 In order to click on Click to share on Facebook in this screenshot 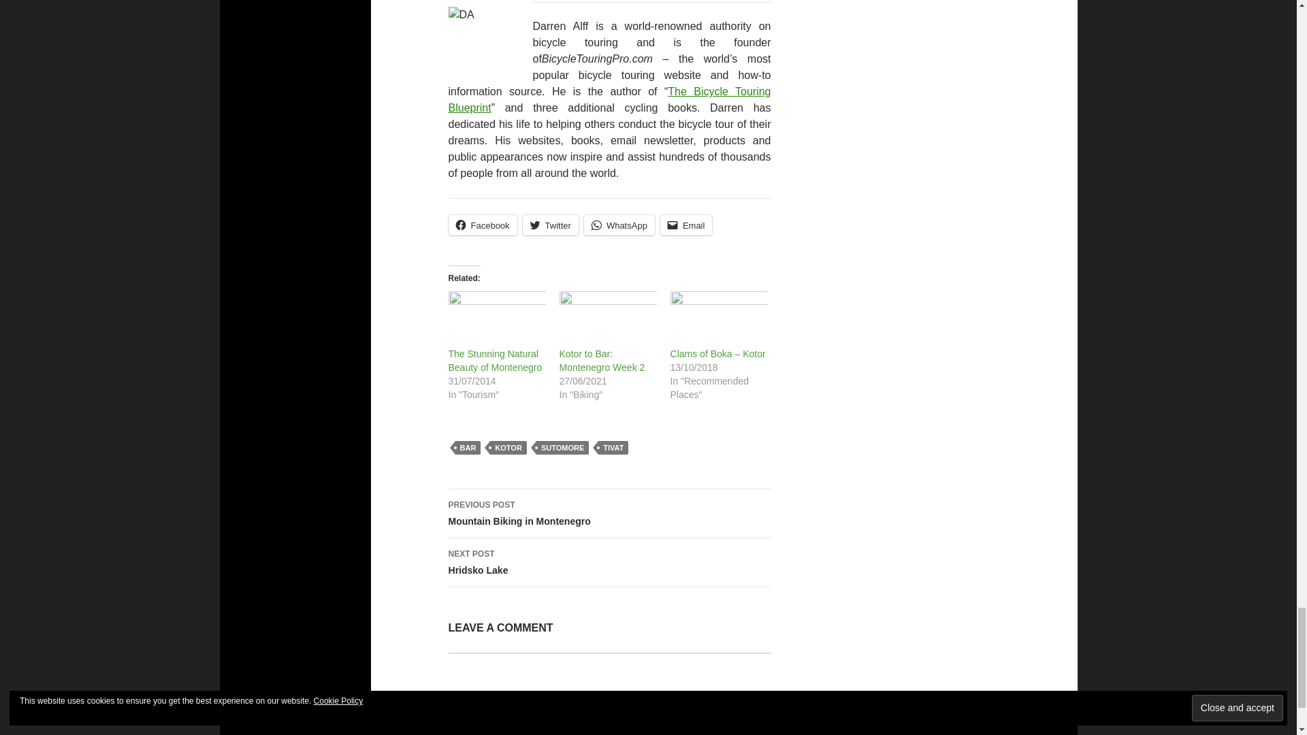, I will do `click(482, 225)`.